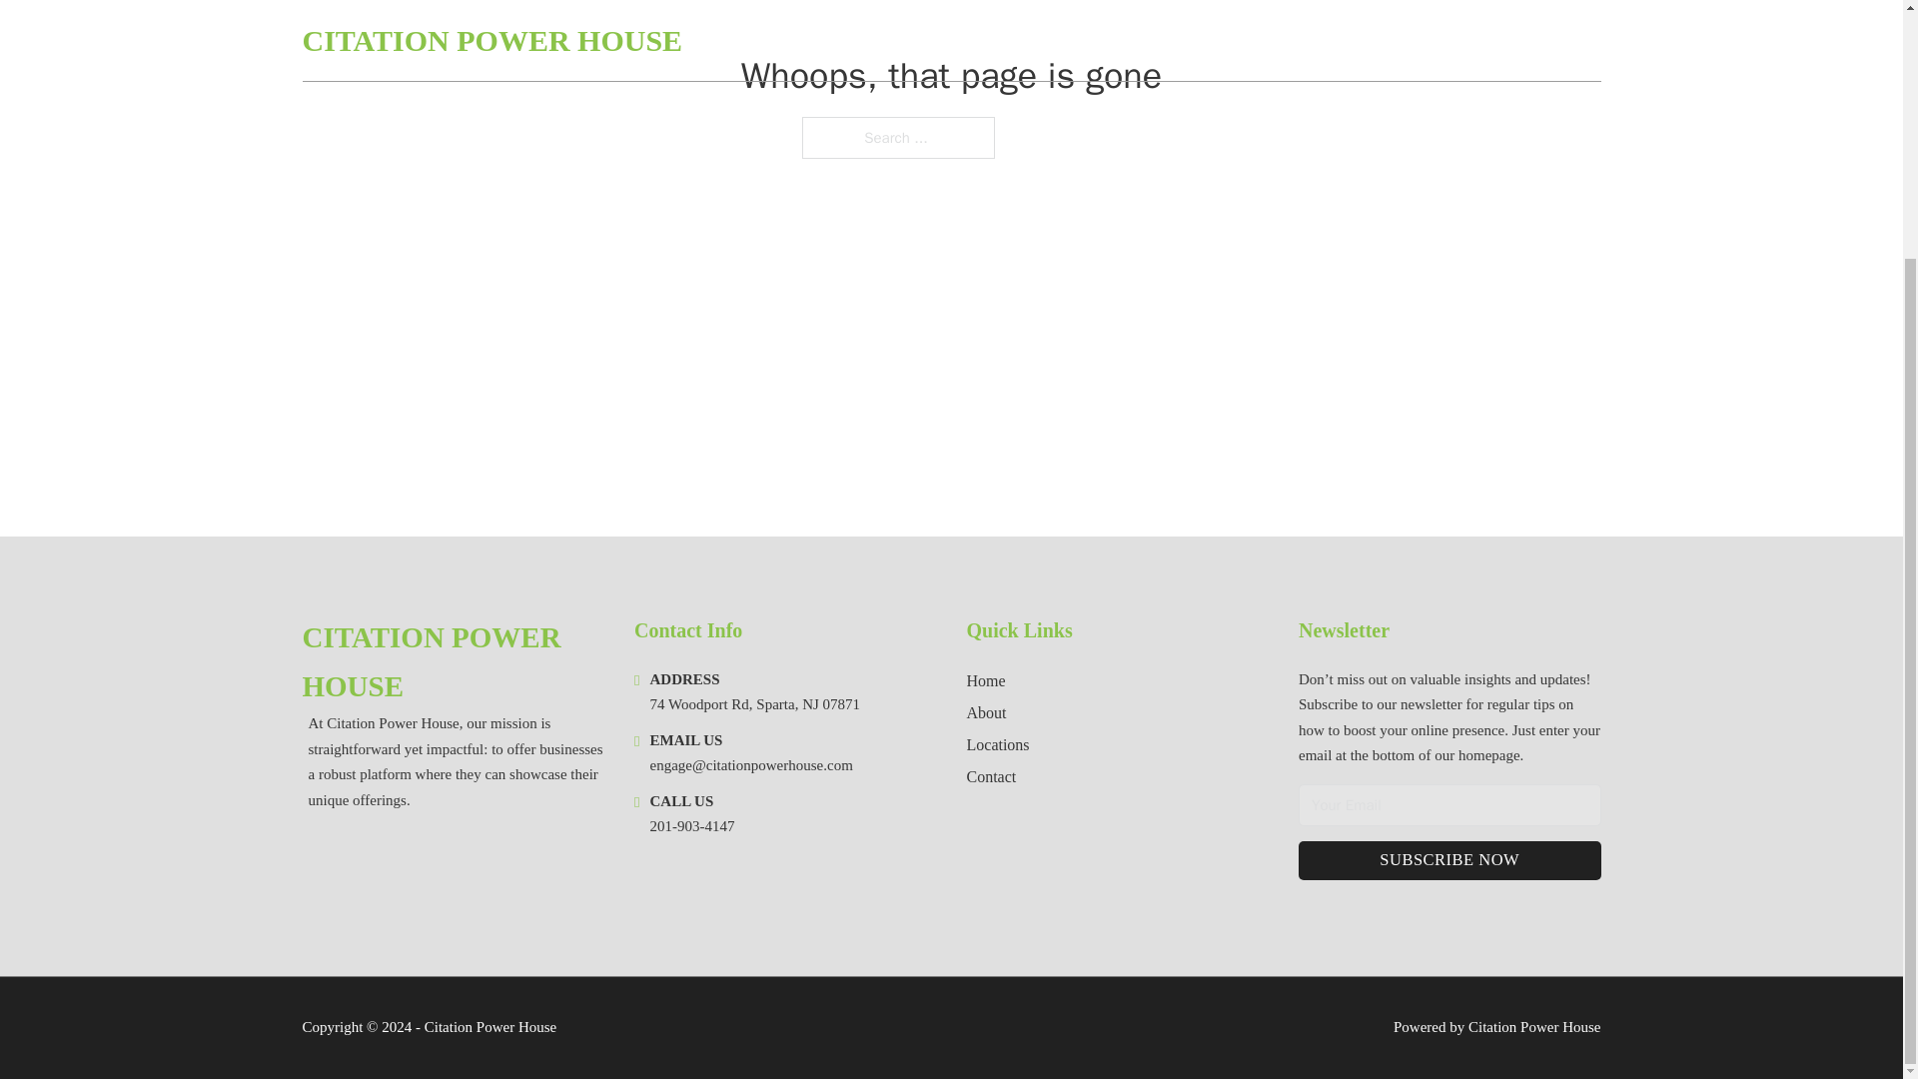 The height and width of the screenshot is (1079, 1918). What do you see at coordinates (1449, 861) in the screenshot?
I see `SUBSCRIBE NOW` at bounding box center [1449, 861].